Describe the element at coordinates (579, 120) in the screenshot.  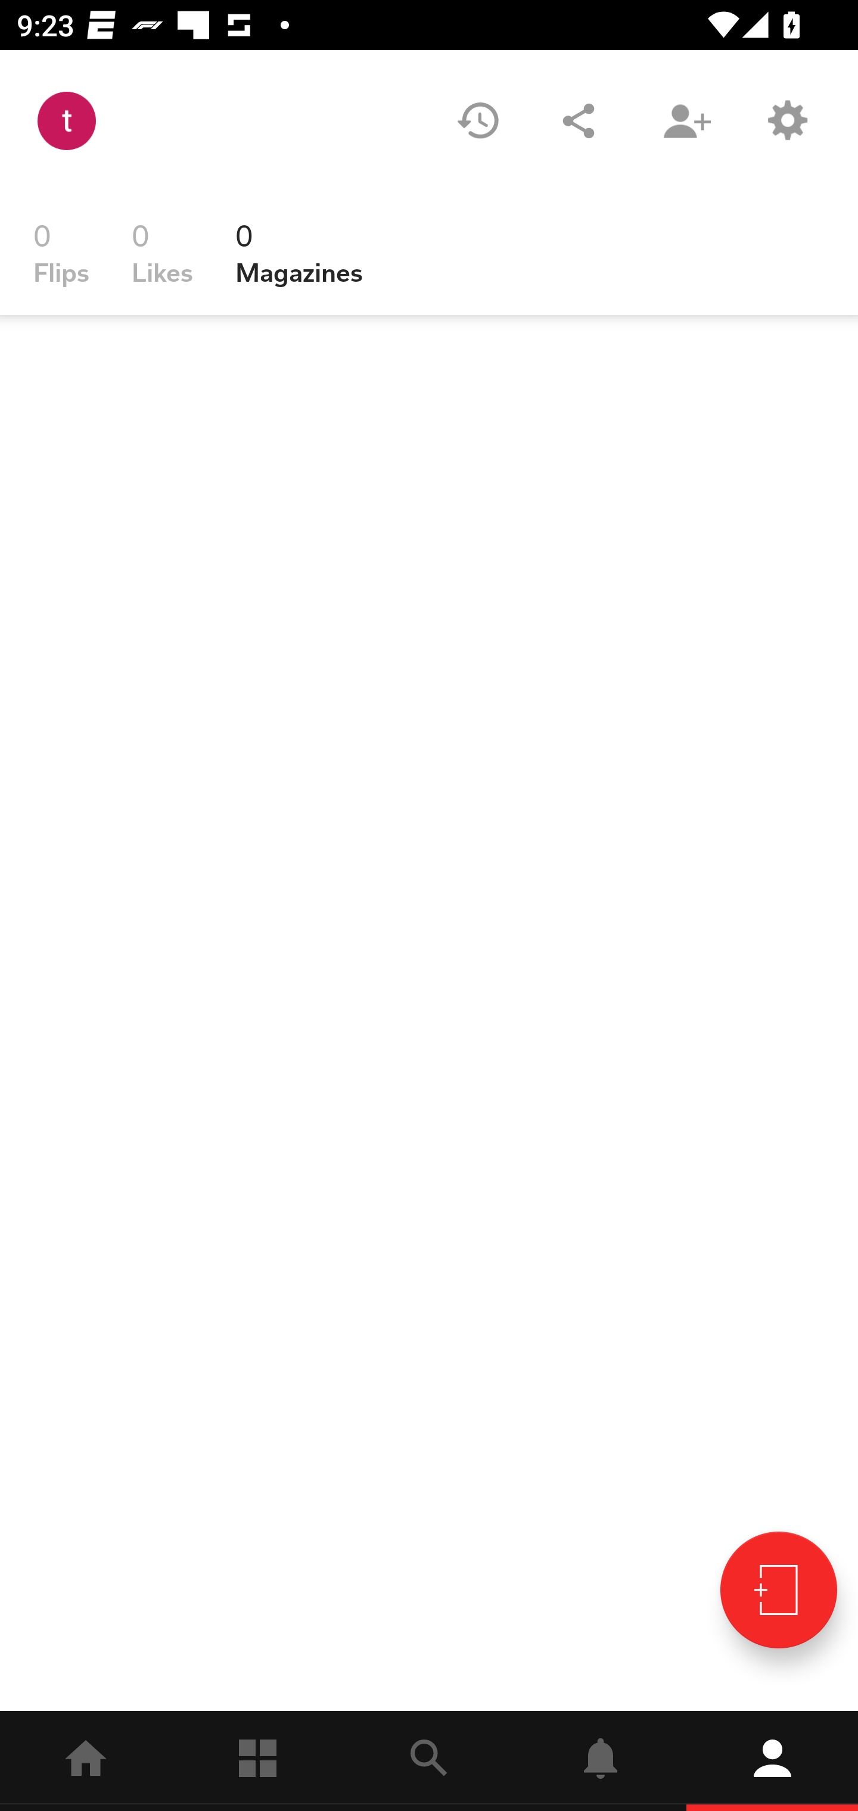
I see `Share` at that location.